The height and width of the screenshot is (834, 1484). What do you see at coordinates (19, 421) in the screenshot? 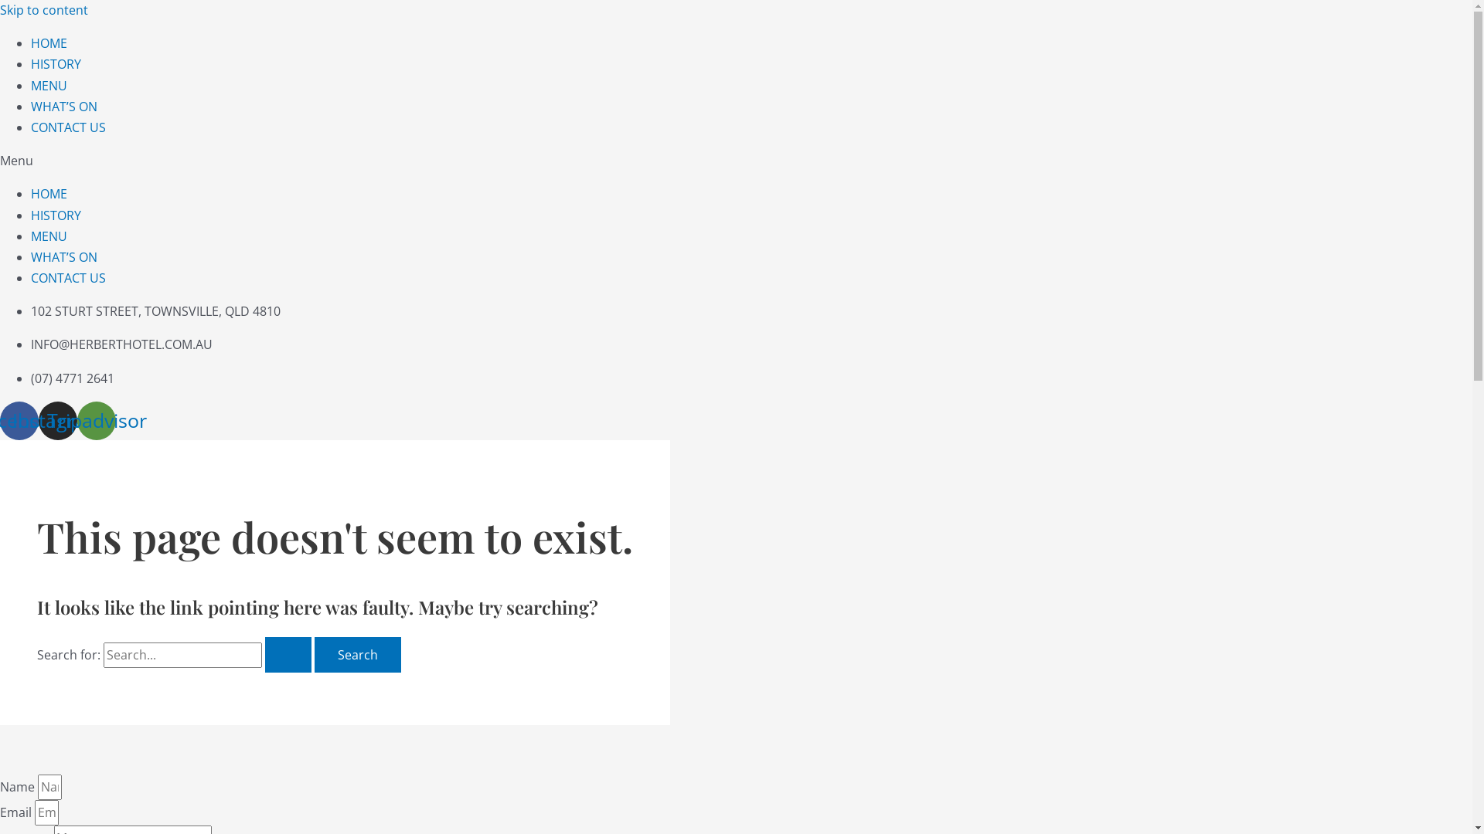
I see `Facebook` at bounding box center [19, 421].